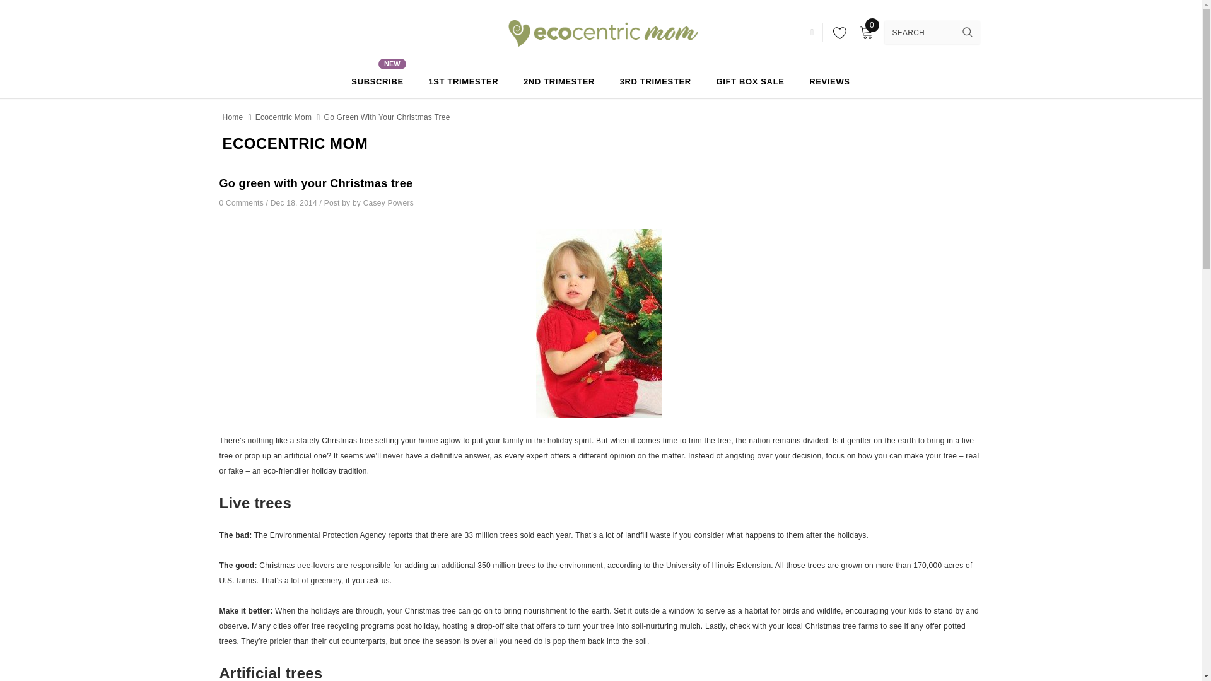 This screenshot has width=1211, height=681. I want to click on 2ND TRIMESTER, so click(559, 81).